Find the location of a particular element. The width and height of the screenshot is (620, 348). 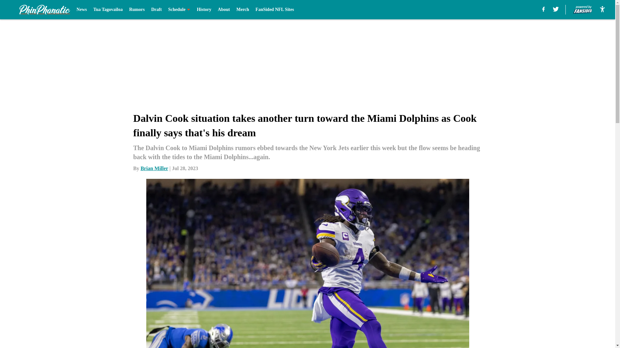

About is located at coordinates (224, 10).